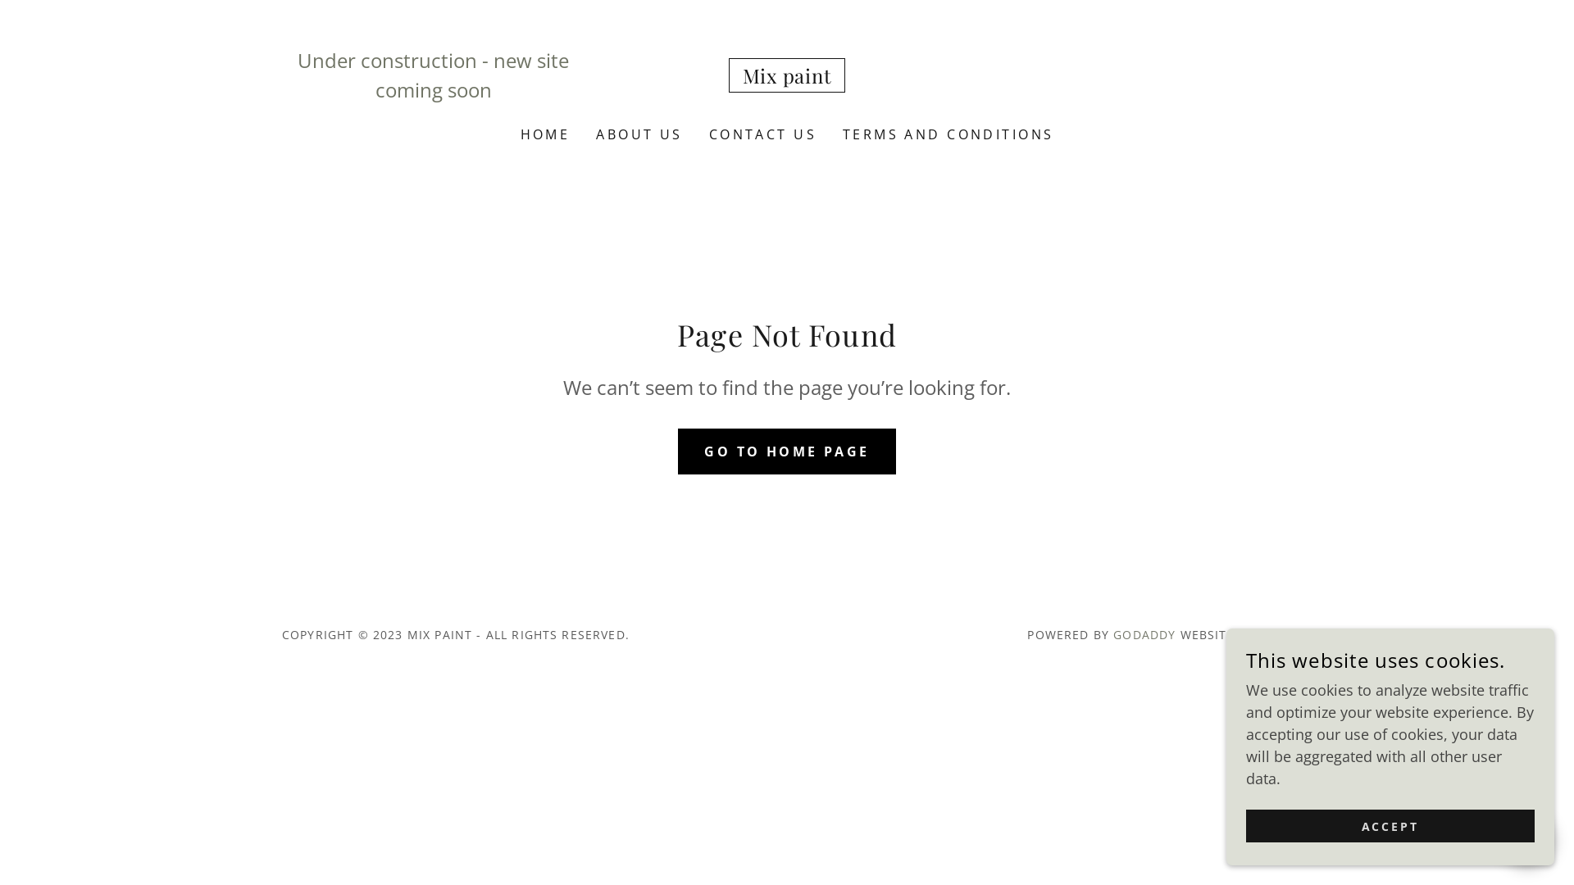  I want to click on GO TO HOME PAGE, so click(787, 451).